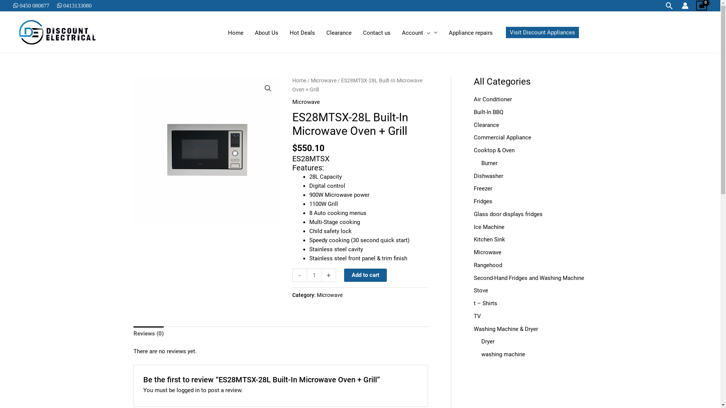  What do you see at coordinates (236, 33) in the screenshot?
I see `Home` at bounding box center [236, 33].